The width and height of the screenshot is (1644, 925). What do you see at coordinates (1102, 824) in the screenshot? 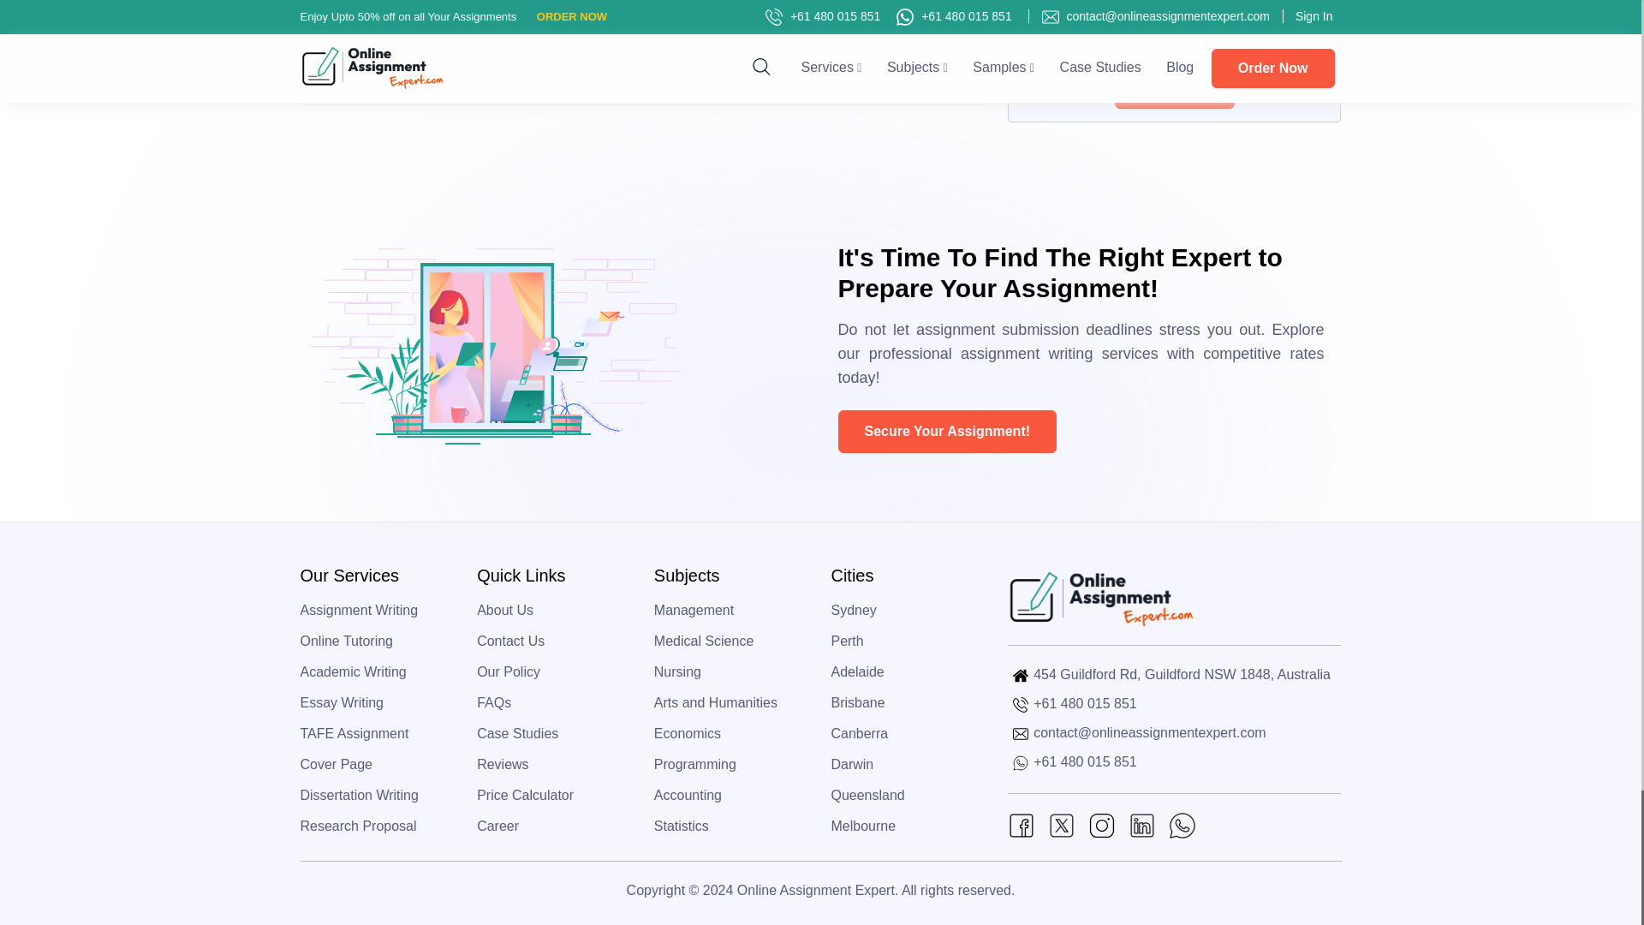
I see `Follow us on Instagram` at bounding box center [1102, 824].